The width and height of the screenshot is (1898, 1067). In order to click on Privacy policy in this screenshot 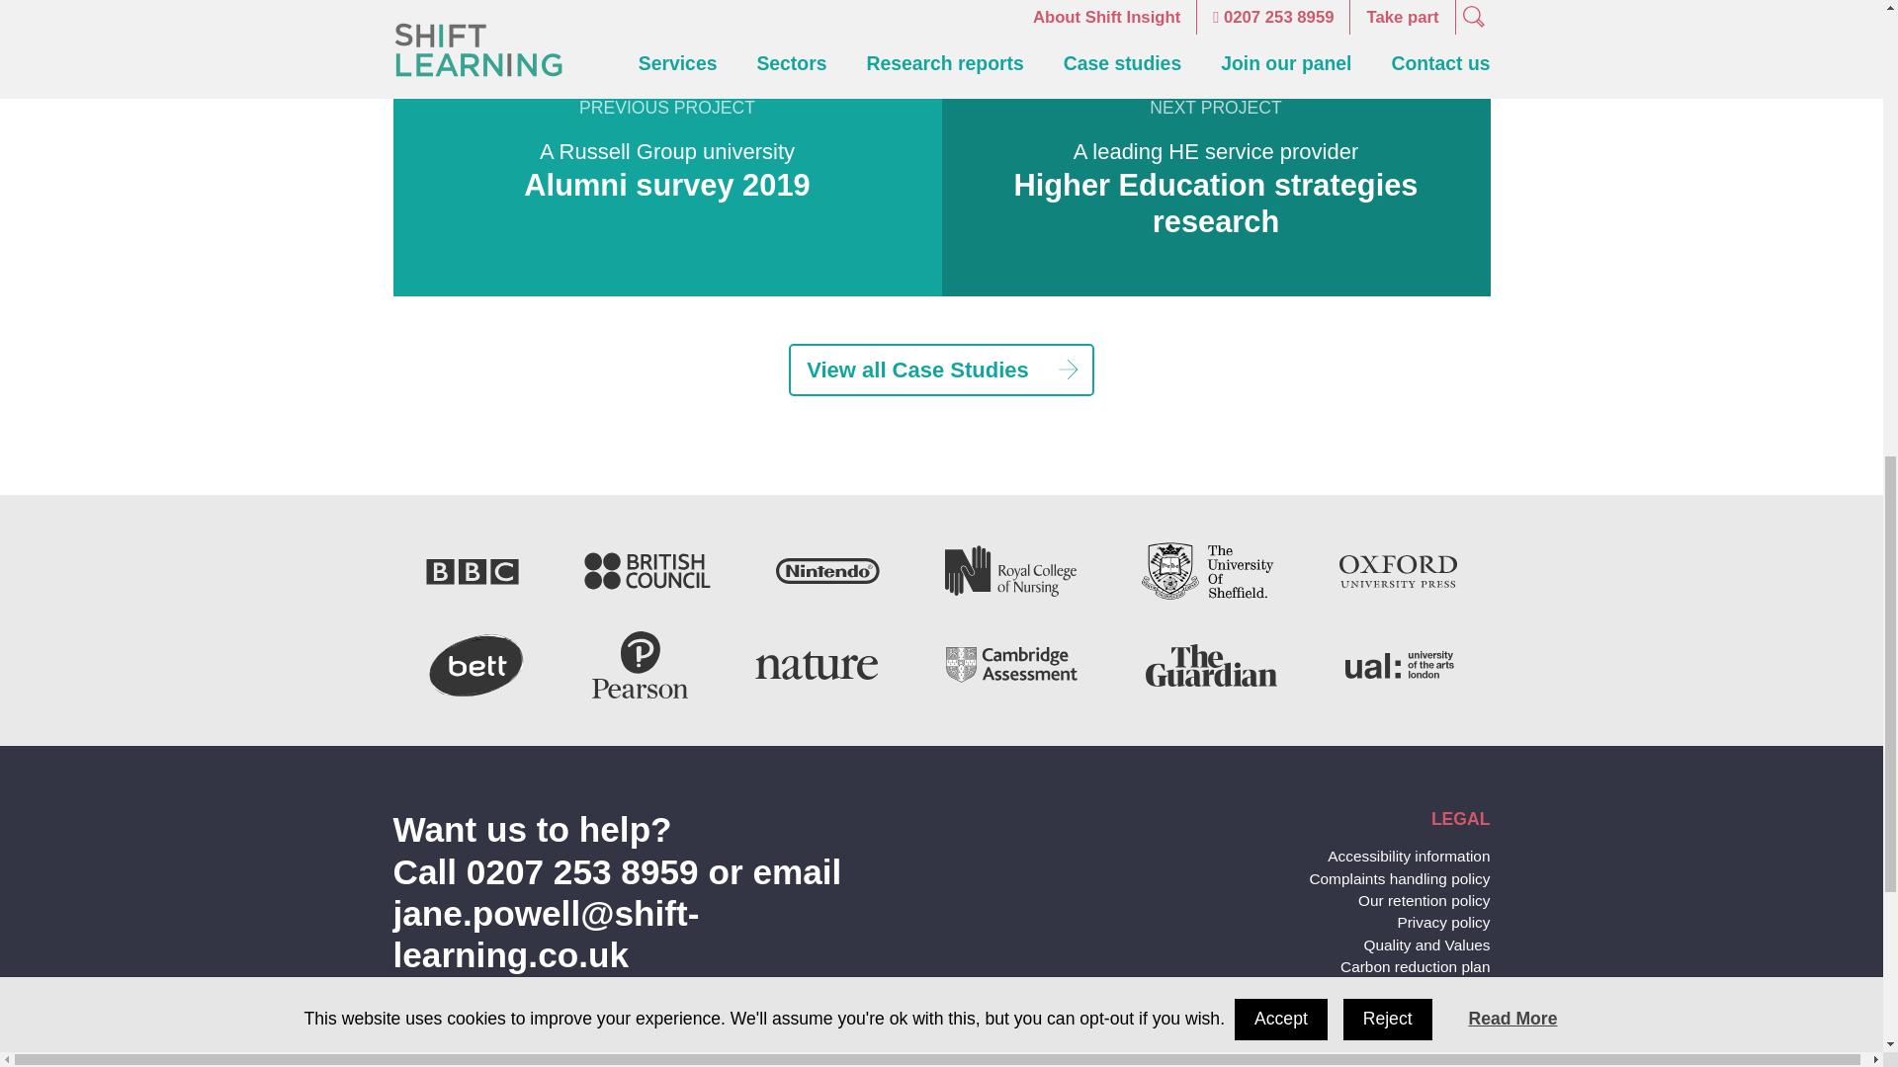, I will do `click(1443, 921)`.